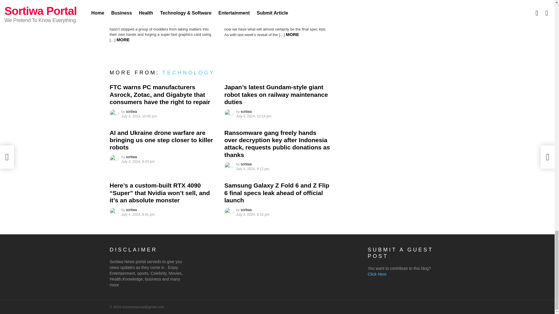 The width and height of the screenshot is (559, 314). I want to click on Posts by sortiwa, so click(132, 111).